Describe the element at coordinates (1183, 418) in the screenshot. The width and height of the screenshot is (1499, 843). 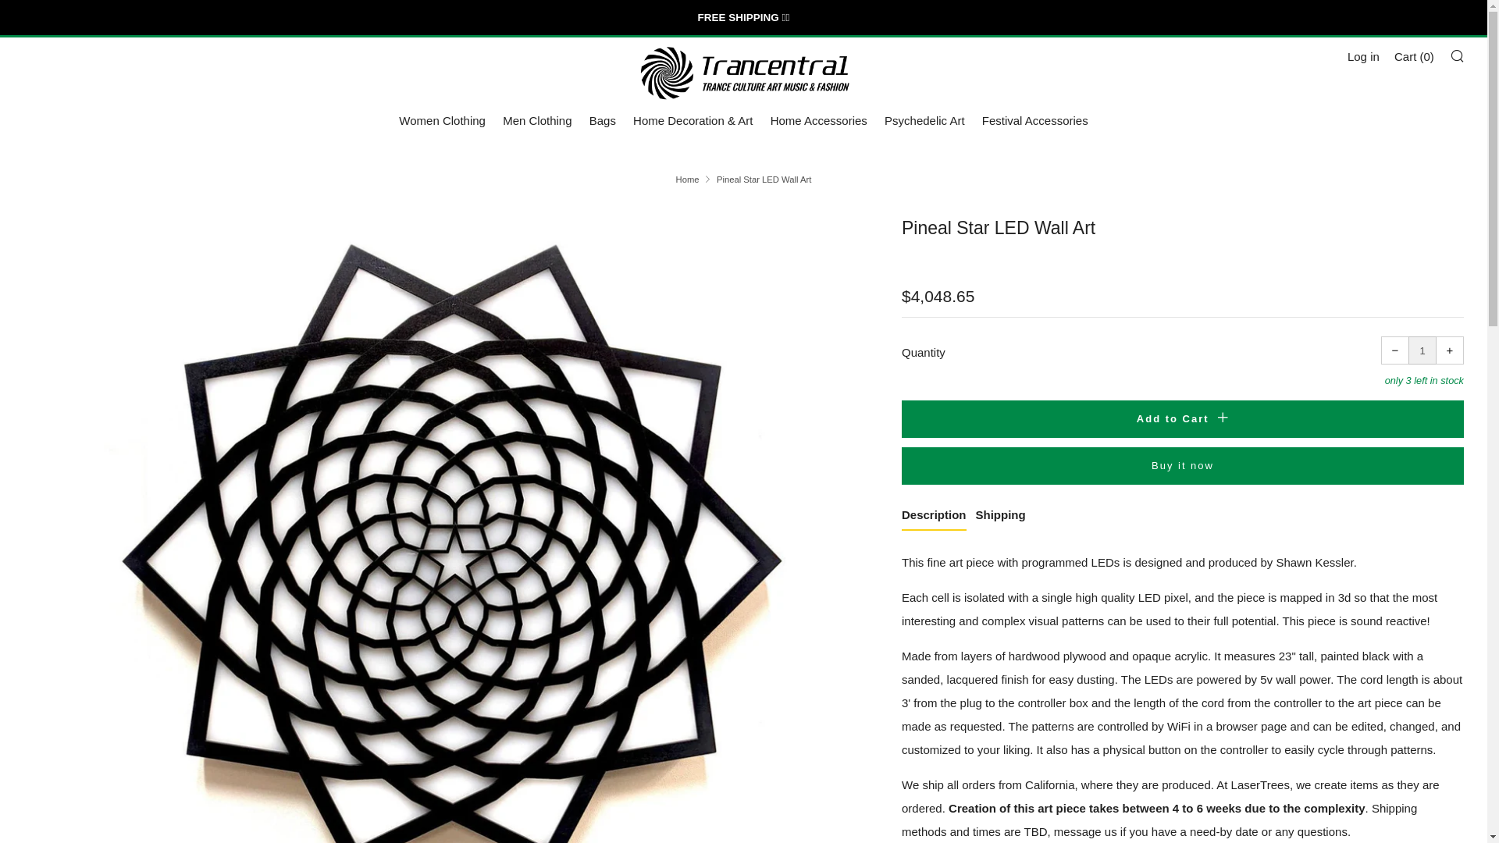
I see `Add to Cart` at that location.